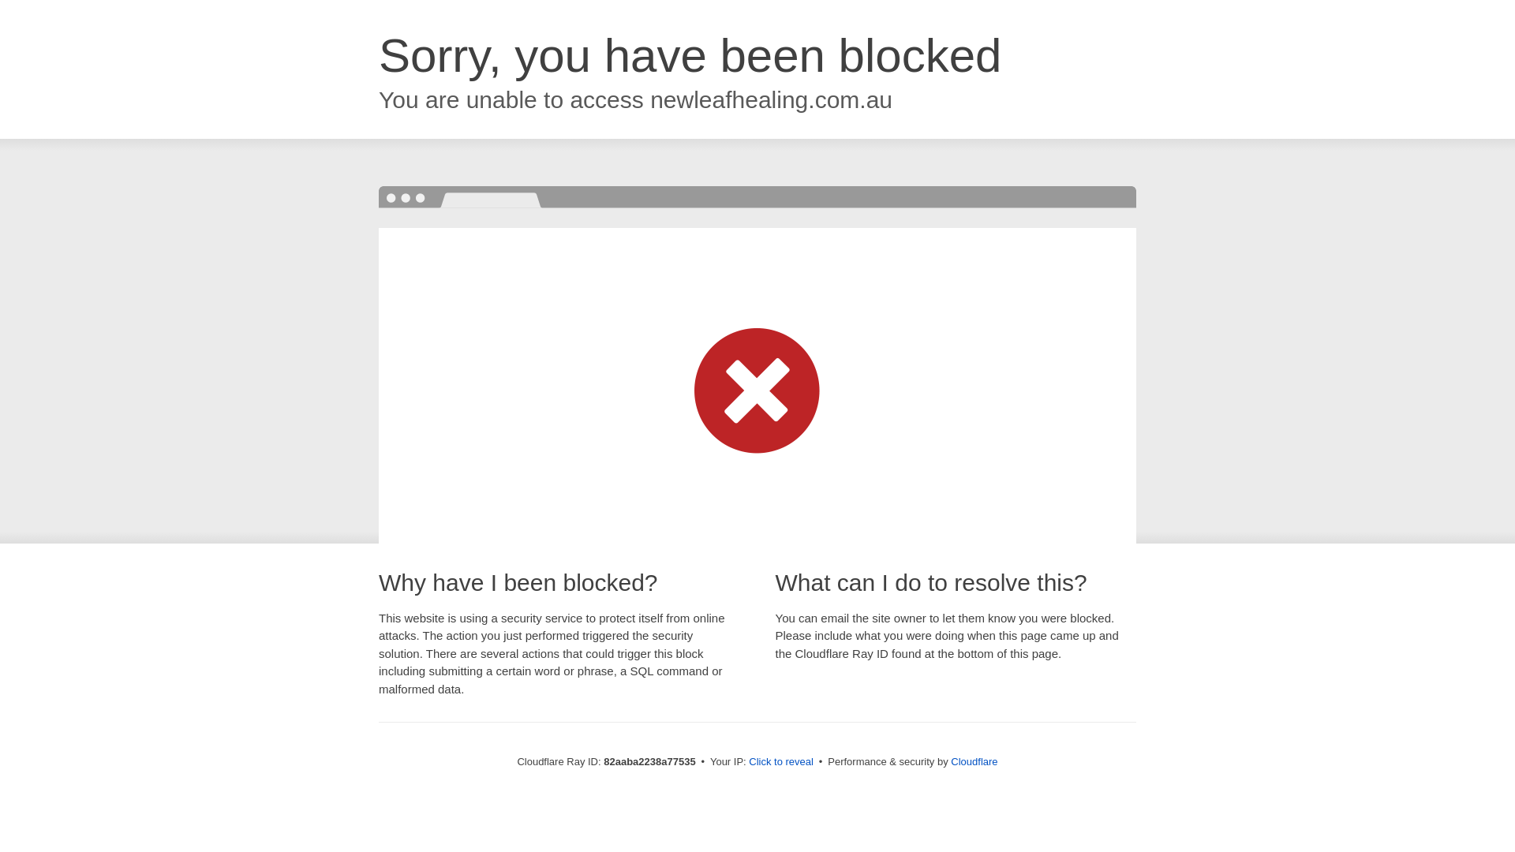 The image size is (1515, 852). Describe the element at coordinates (781, 762) in the screenshot. I see `Click to reveal` at that location.